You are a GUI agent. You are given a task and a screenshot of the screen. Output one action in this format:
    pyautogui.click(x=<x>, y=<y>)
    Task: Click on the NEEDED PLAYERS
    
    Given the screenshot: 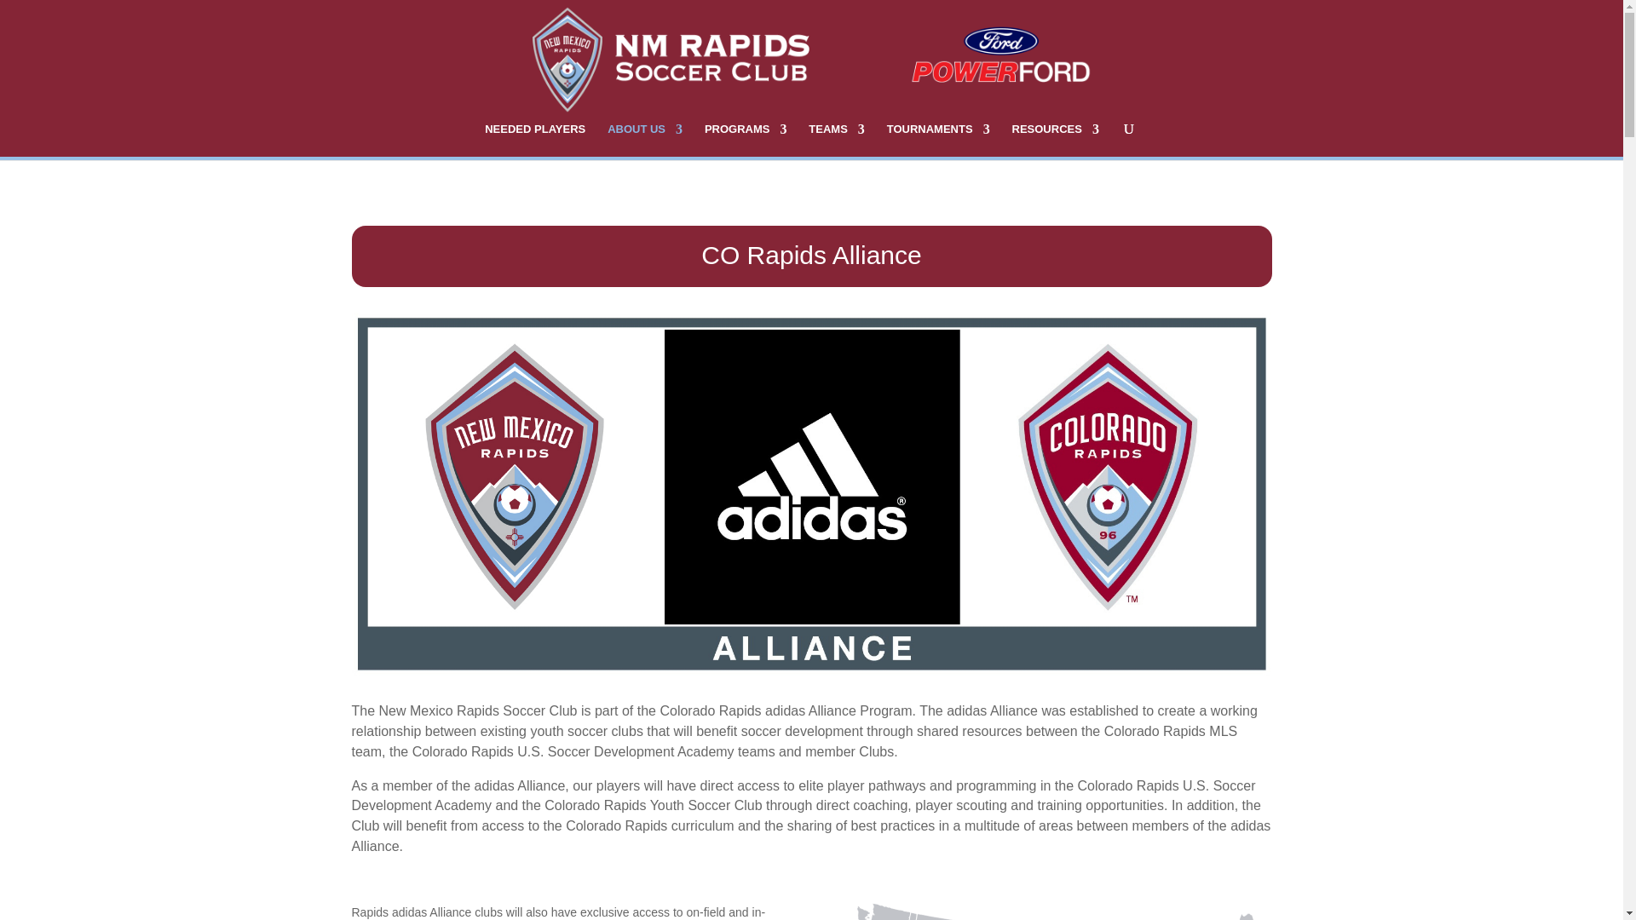 What is the action you would take?
    pyautogui.click(x=535, y=140)
    